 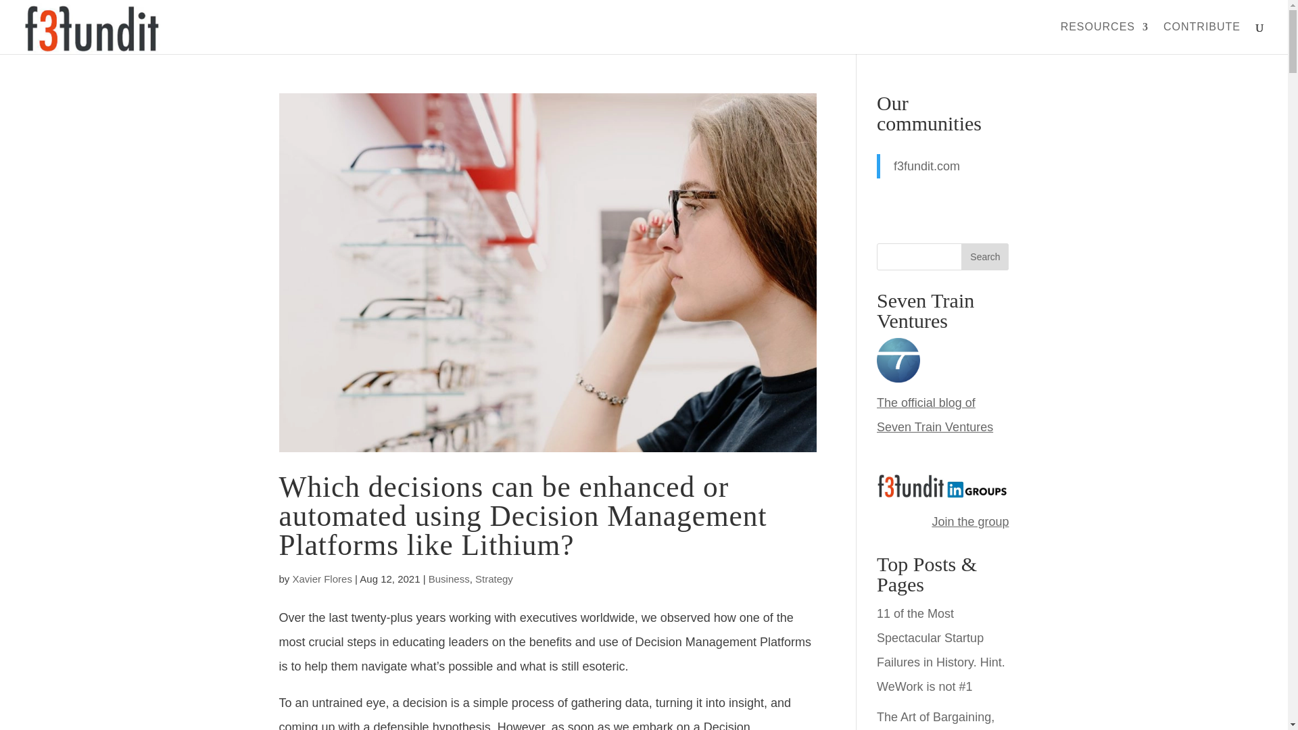 I want to click on Posts by Xavier Flores, so click(x=322, y=579).